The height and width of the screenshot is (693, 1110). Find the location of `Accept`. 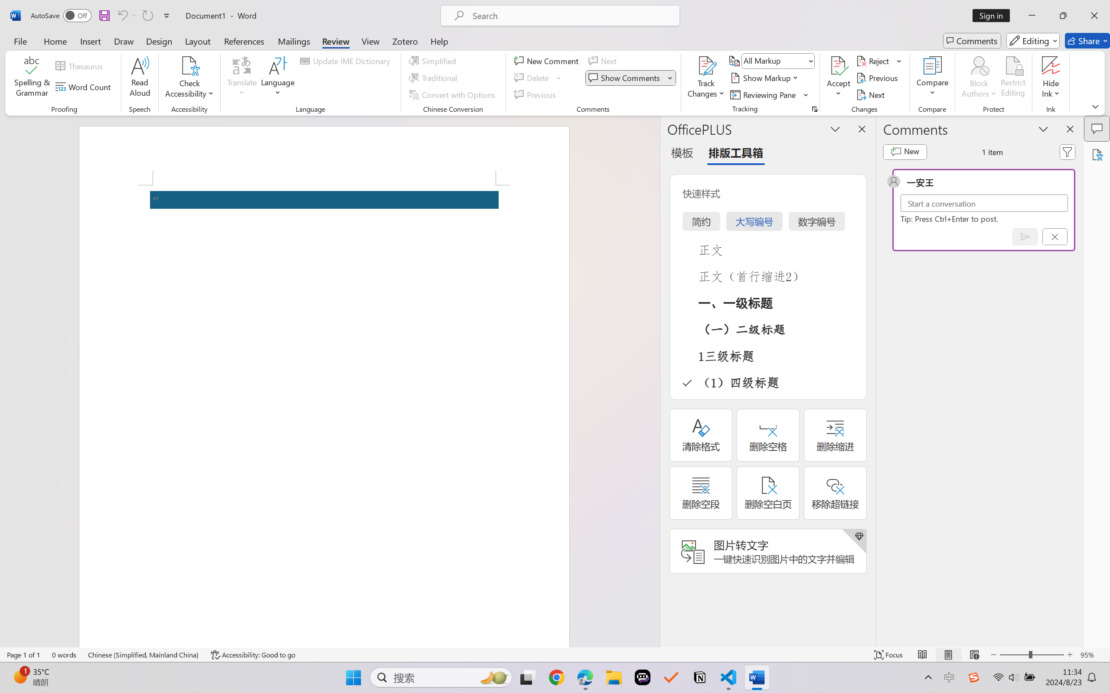

Accept is located at coordinates (839, 78).